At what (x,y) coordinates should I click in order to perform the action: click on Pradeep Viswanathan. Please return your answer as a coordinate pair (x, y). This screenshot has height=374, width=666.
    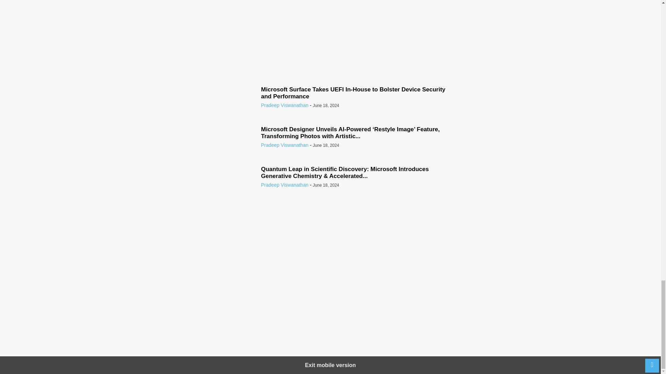
    Looking at the image, I should click on (284, 145).